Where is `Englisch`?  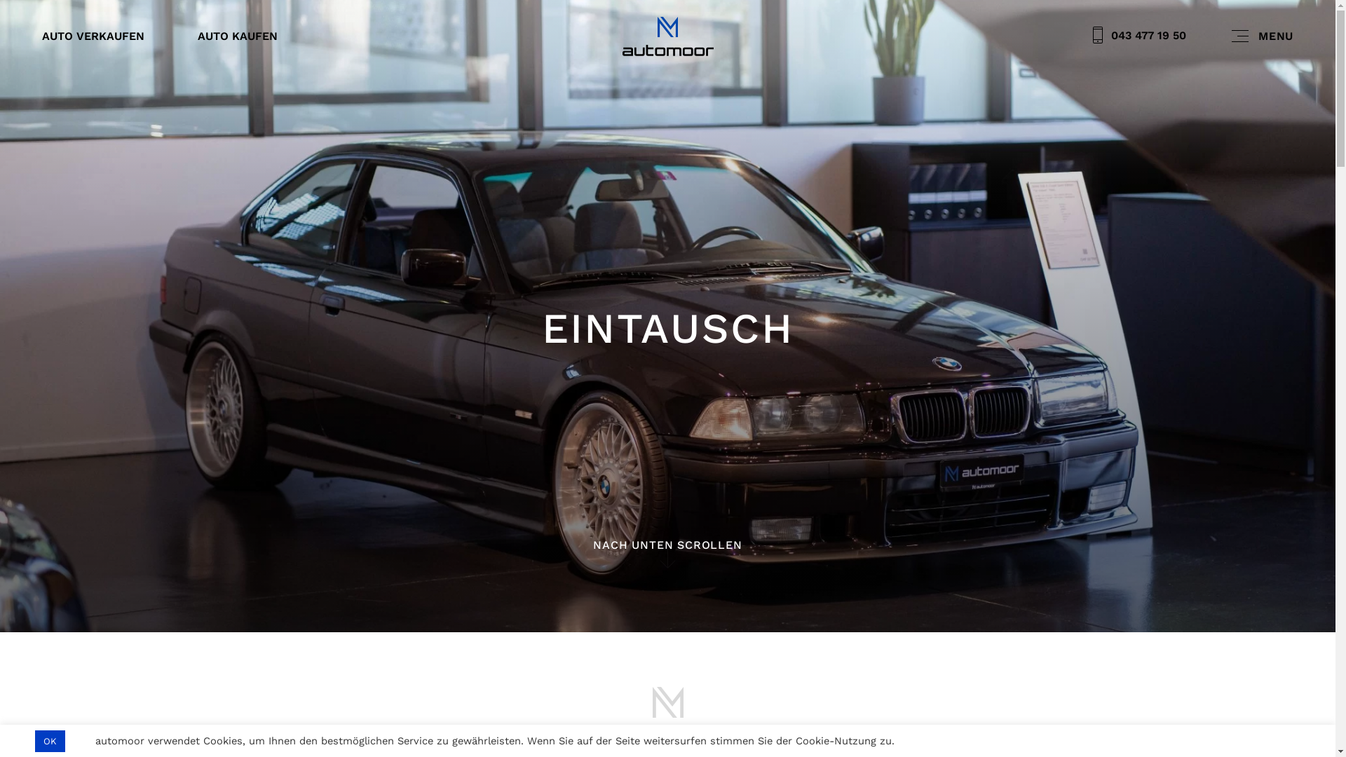 Englisch is located at coordinates (271, 603).